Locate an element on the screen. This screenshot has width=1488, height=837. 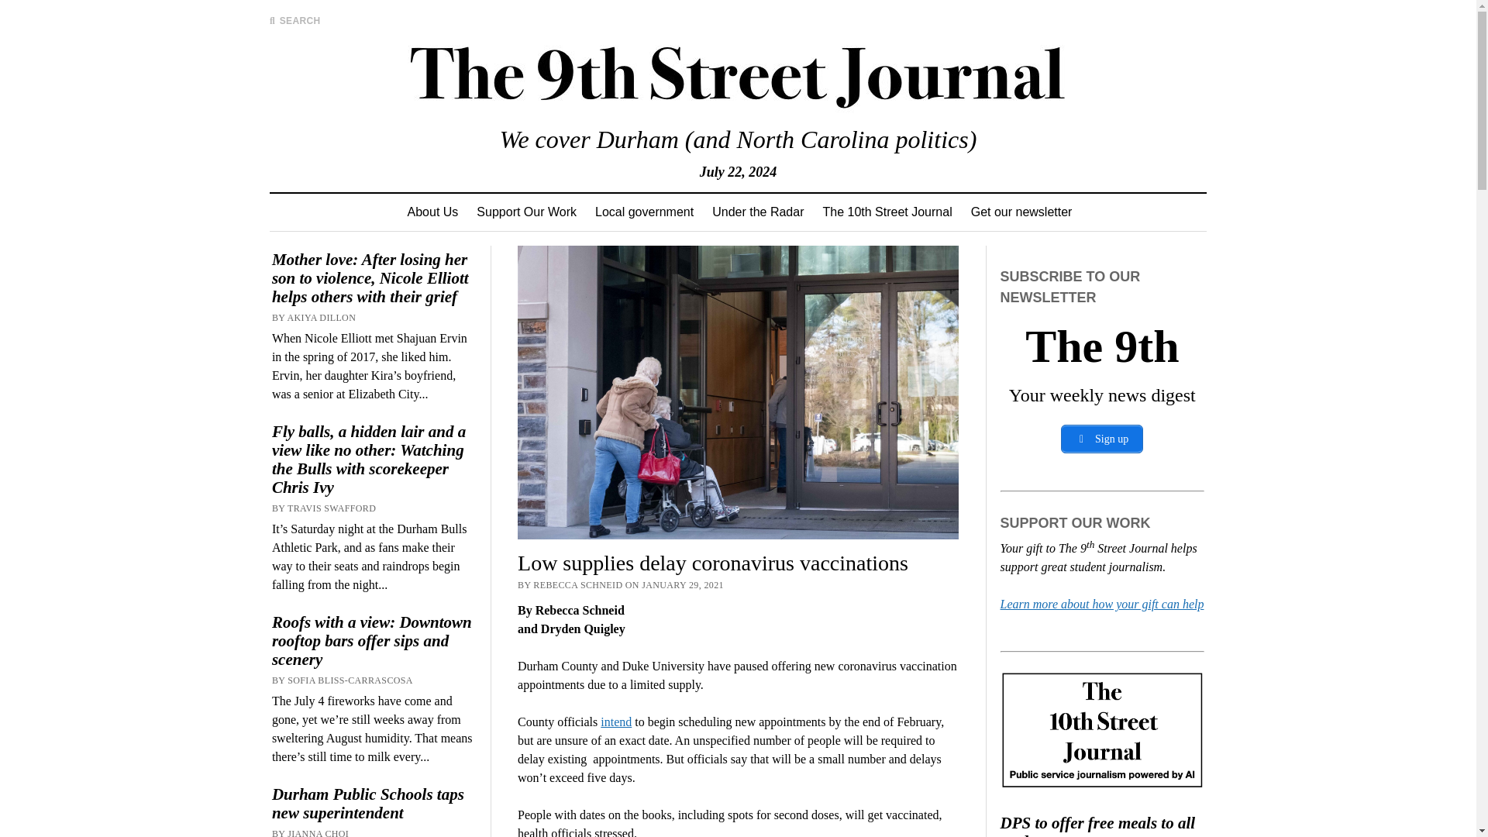
Search is located at coordinates (967, 132).